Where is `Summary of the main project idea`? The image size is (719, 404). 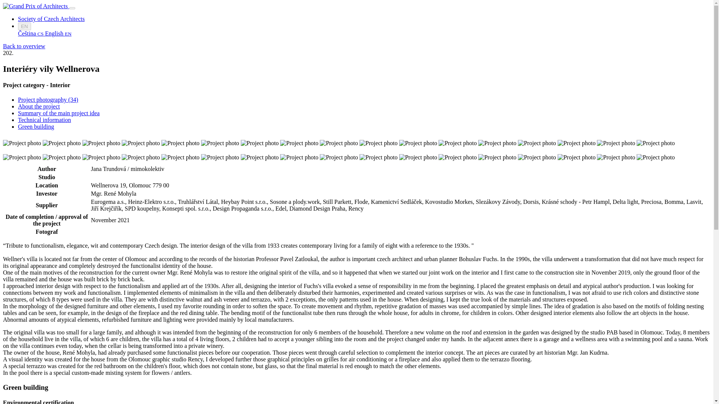 Summary of the main project idea is located at coordinates (59, 113).